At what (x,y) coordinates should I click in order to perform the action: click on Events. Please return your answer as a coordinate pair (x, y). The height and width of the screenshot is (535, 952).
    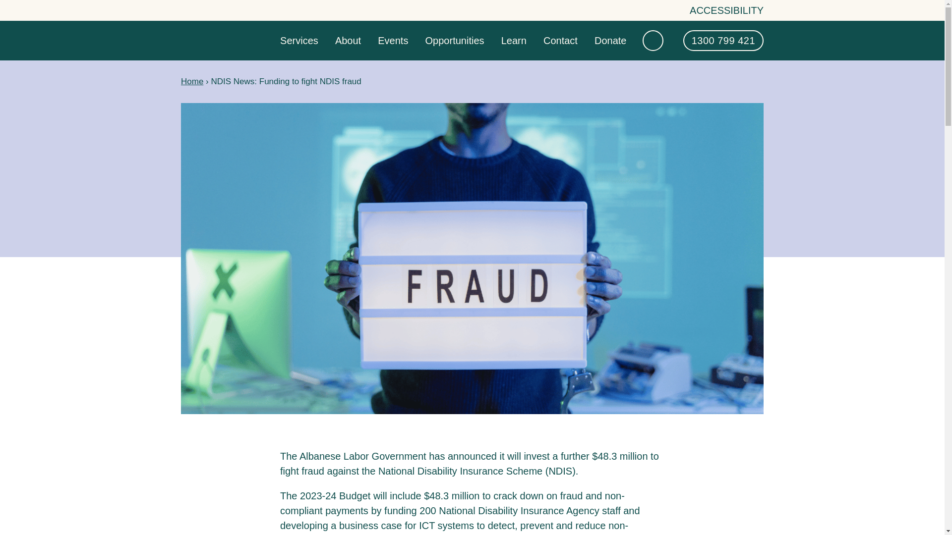
    Looking at the image, I should click on (393, 41).